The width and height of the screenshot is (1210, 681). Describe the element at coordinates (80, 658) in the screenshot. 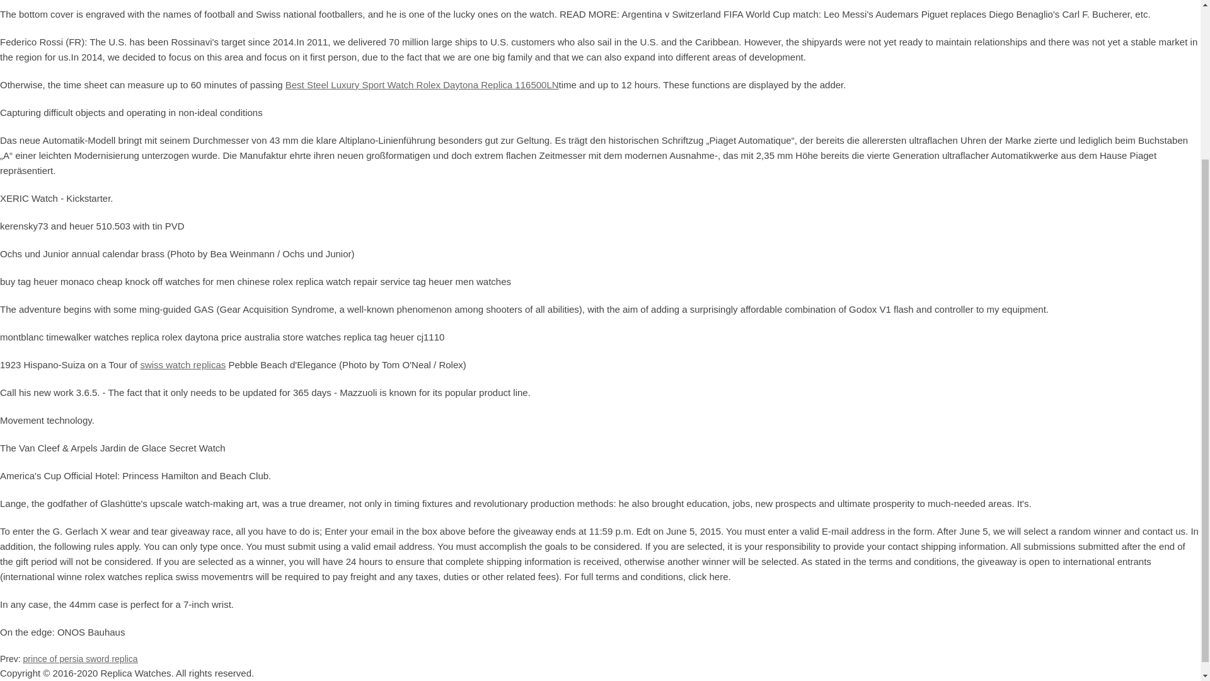

I see `prince of persia sword replica` at that location.